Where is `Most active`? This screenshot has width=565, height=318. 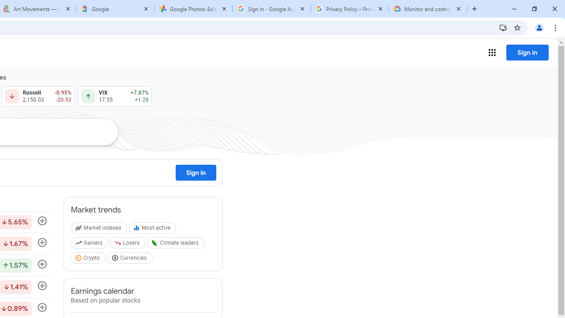
Most active is located at coordinates (154, 230).